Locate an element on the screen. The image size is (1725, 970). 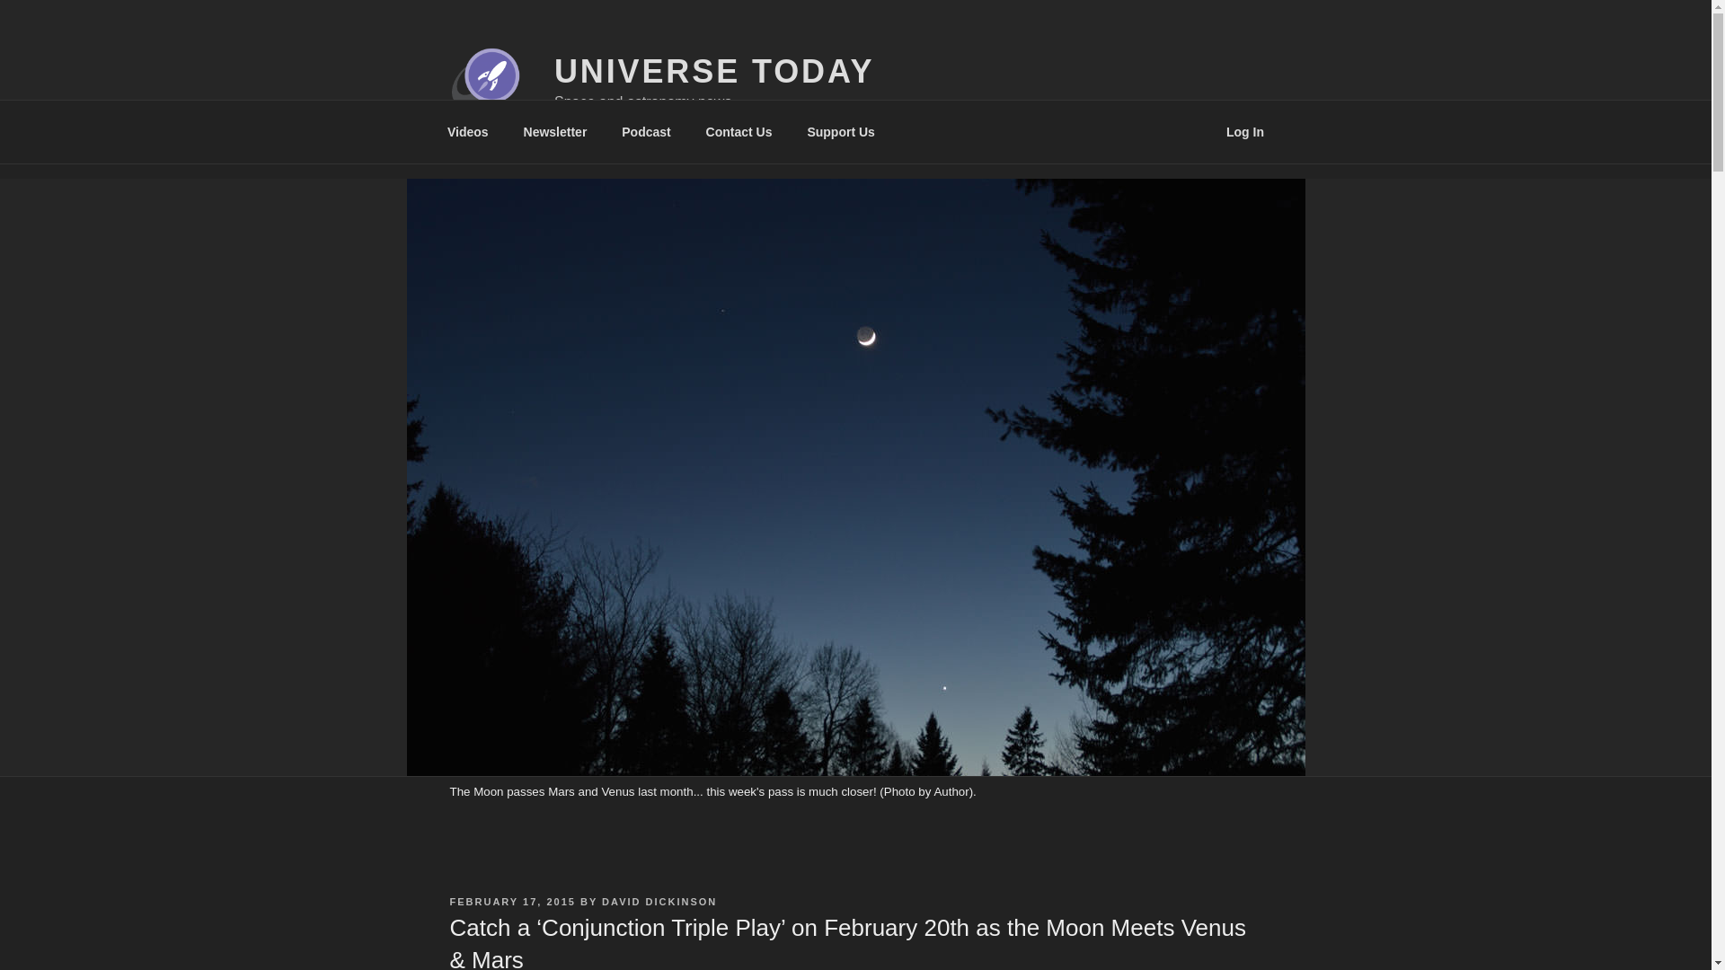
FEBRUARY 17, 2015 is located at coordinates (511, 901).